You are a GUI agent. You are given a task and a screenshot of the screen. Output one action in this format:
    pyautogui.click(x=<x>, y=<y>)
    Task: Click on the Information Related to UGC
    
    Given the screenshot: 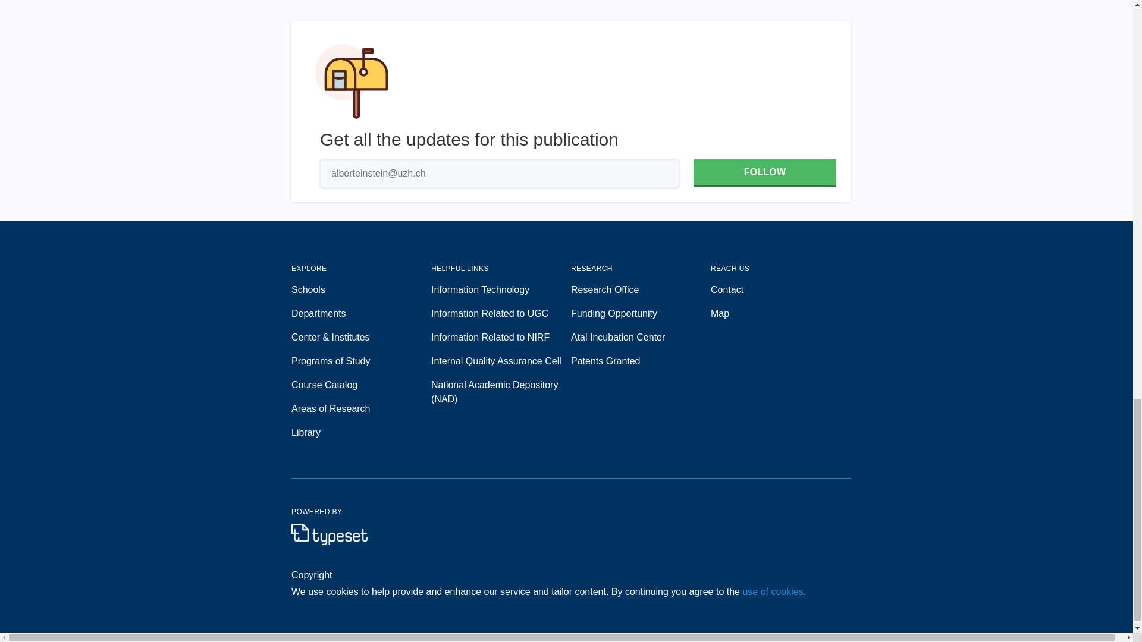 What is the action you would take?
    pyautogui.click(x=501, y=314)
    